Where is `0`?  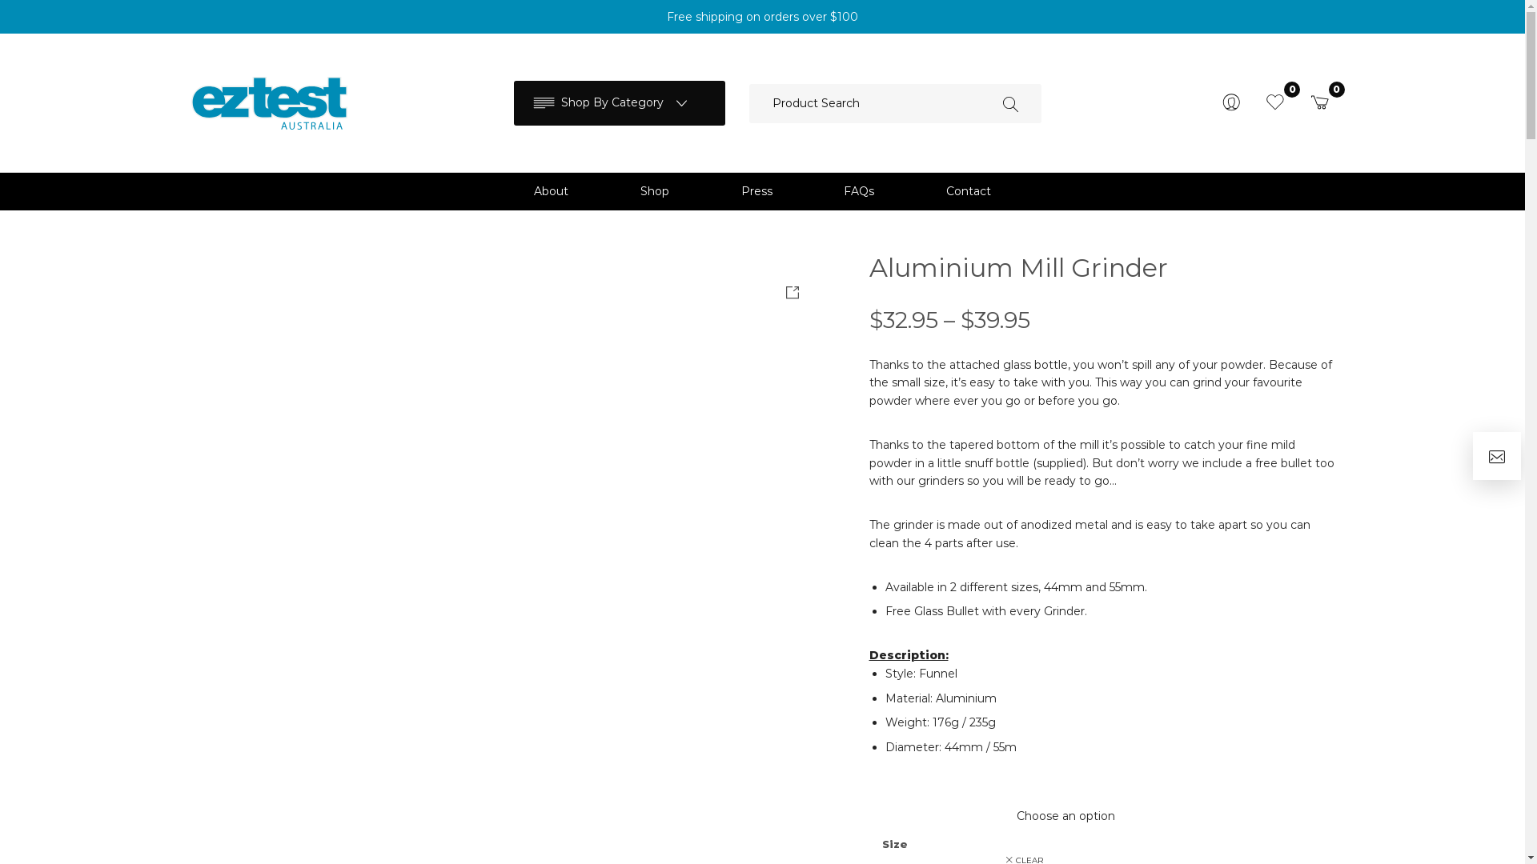 0 is located at coordinates (1320, 102).